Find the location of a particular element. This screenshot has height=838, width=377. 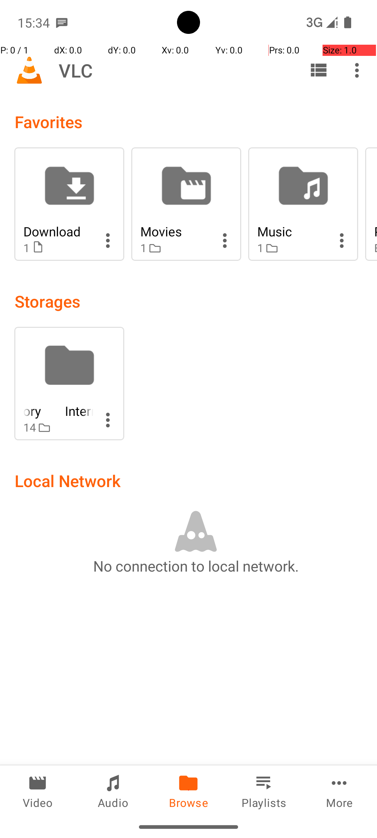

Download is located at coordinates (58, 231).